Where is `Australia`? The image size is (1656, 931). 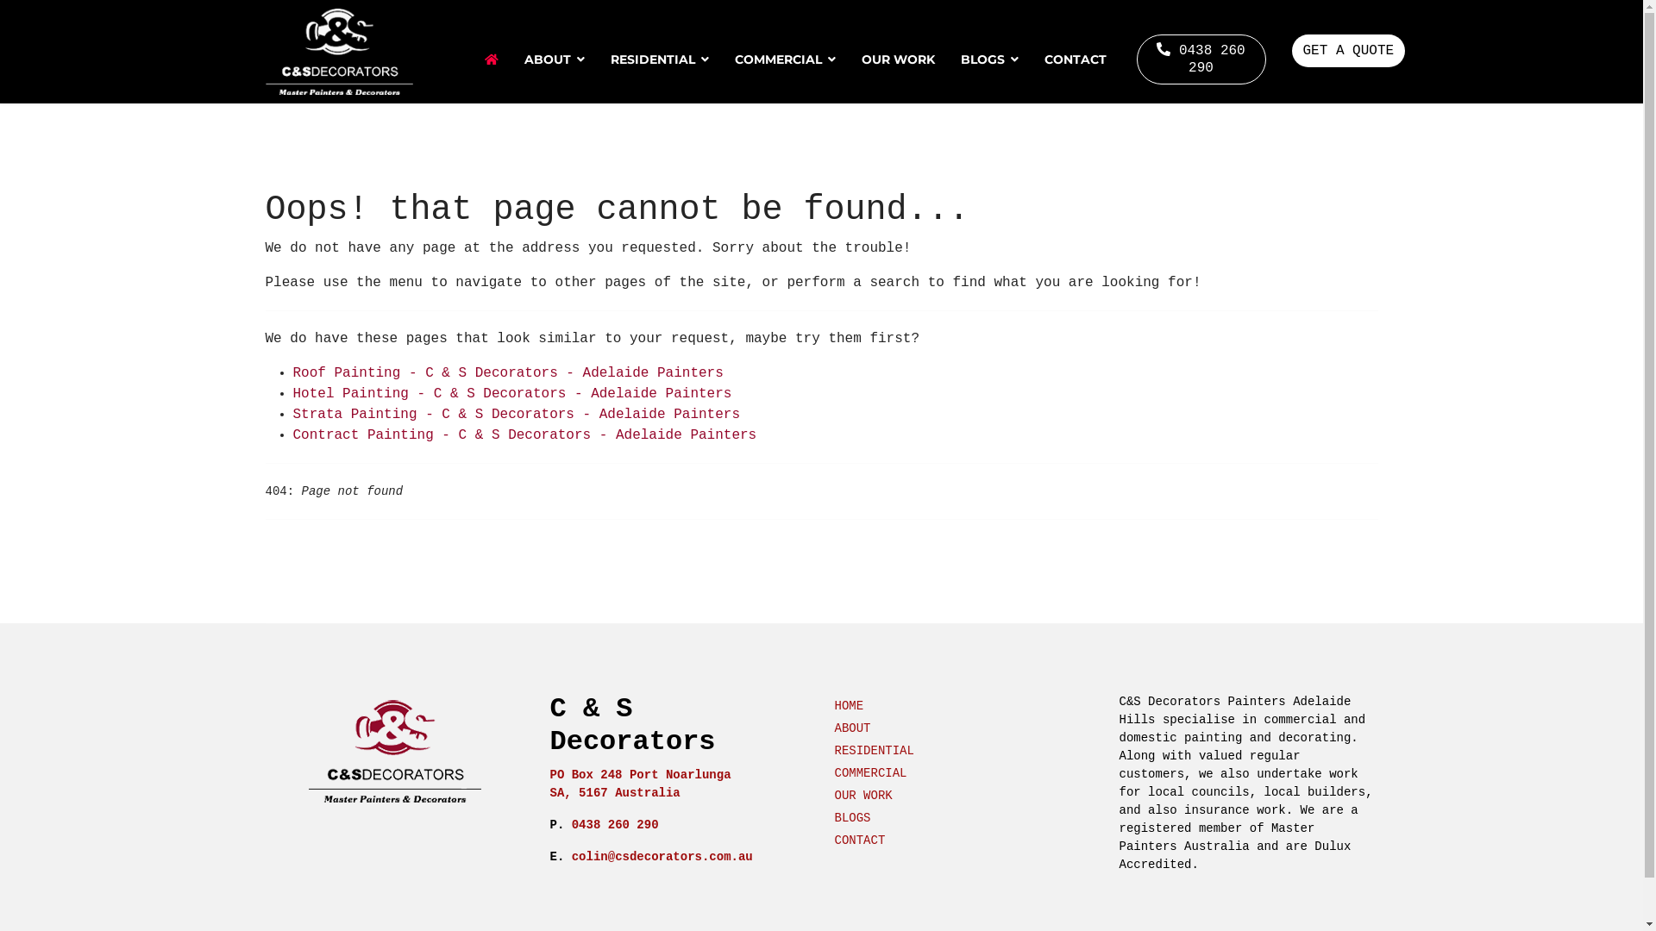
Australia is located at coordinates (648, 793).